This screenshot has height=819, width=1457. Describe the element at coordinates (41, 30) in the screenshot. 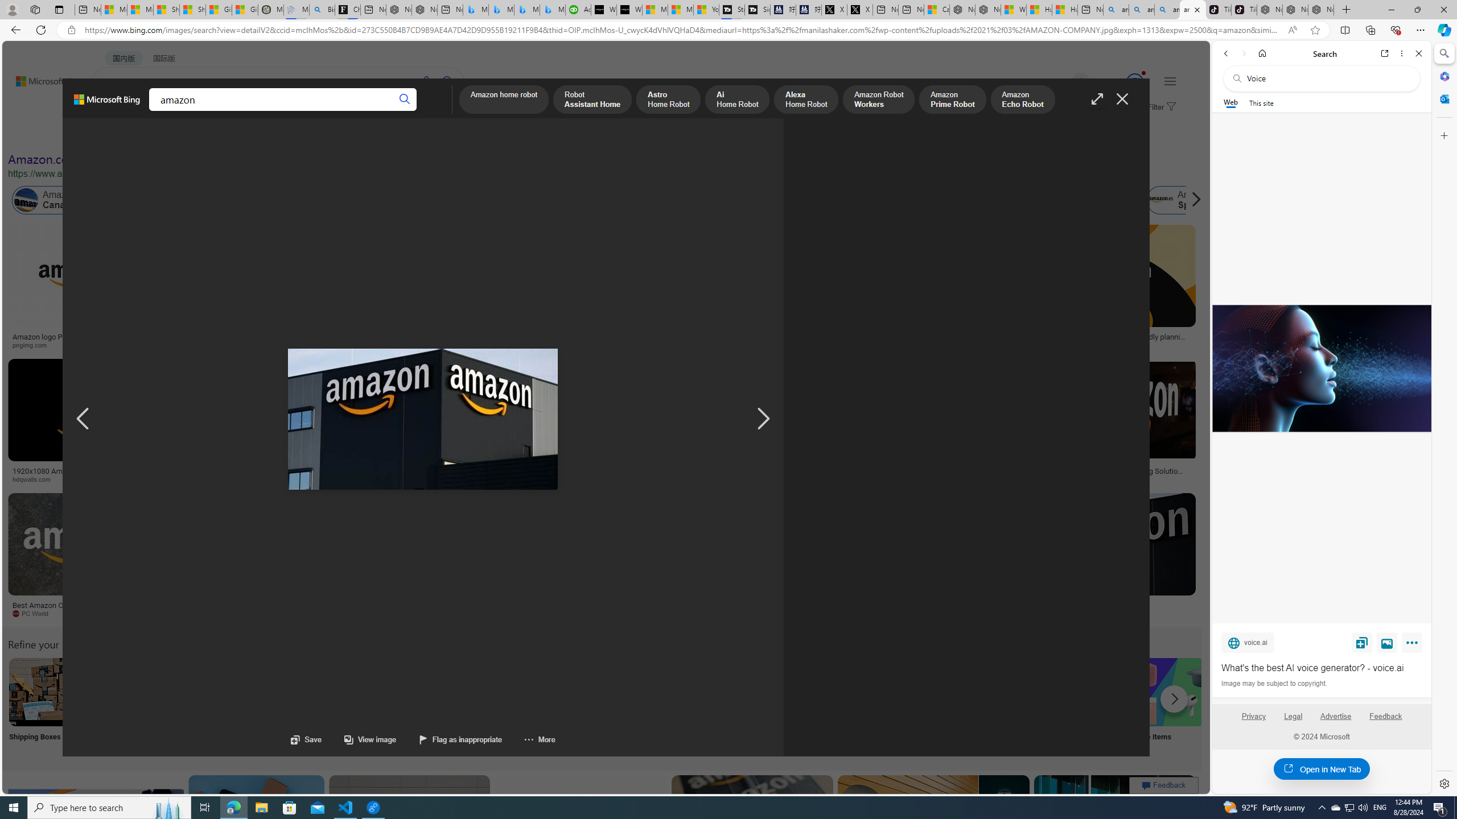

I see `Refresh` at that location.